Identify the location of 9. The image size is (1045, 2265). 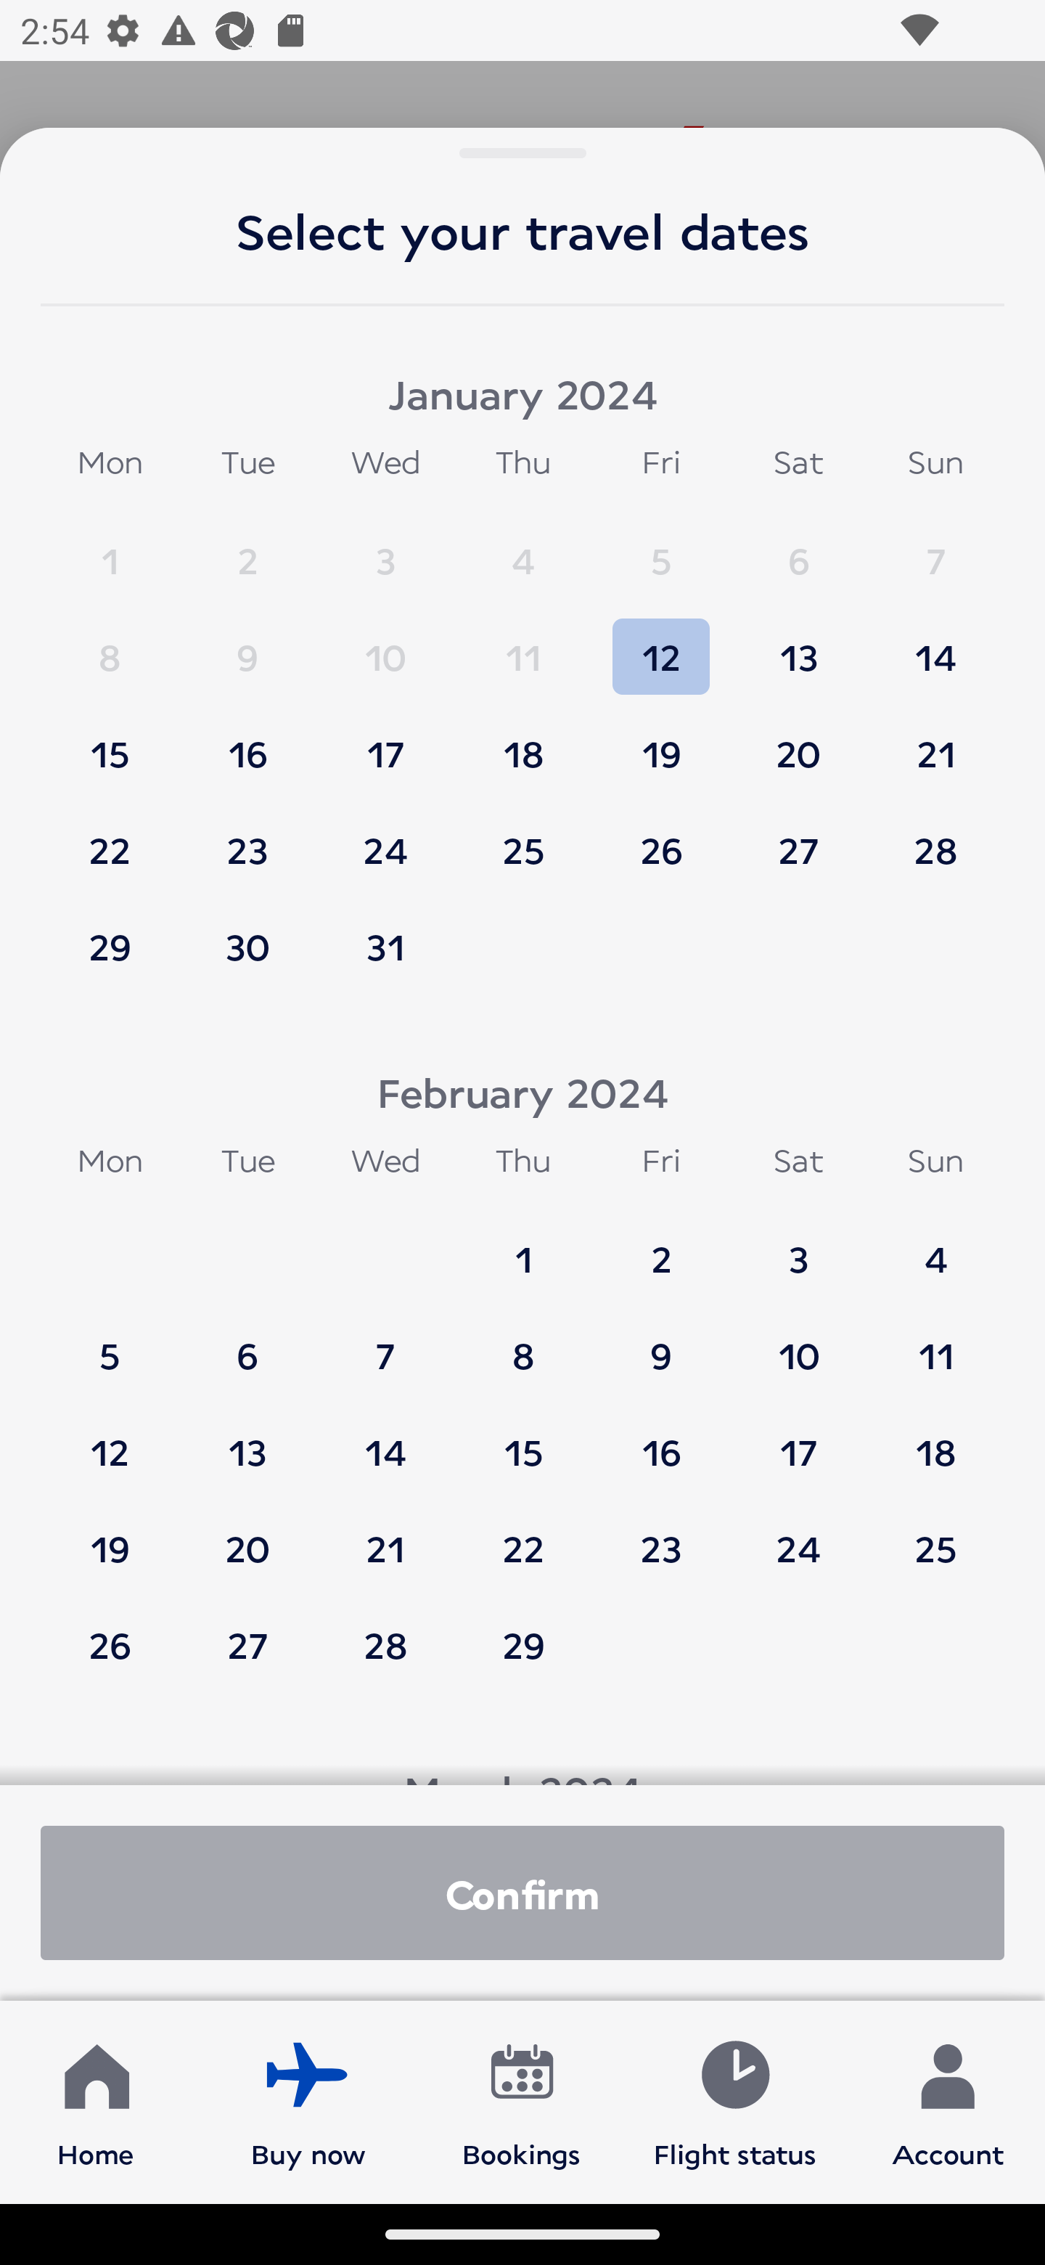
(247, 644).